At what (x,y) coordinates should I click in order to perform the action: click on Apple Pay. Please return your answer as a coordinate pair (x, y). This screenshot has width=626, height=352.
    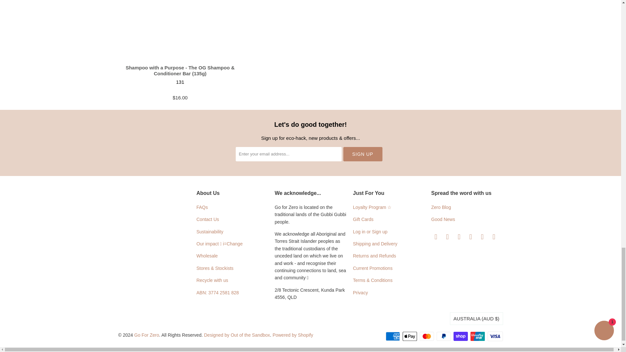
    Looking at the image, I should click on (410, 336).